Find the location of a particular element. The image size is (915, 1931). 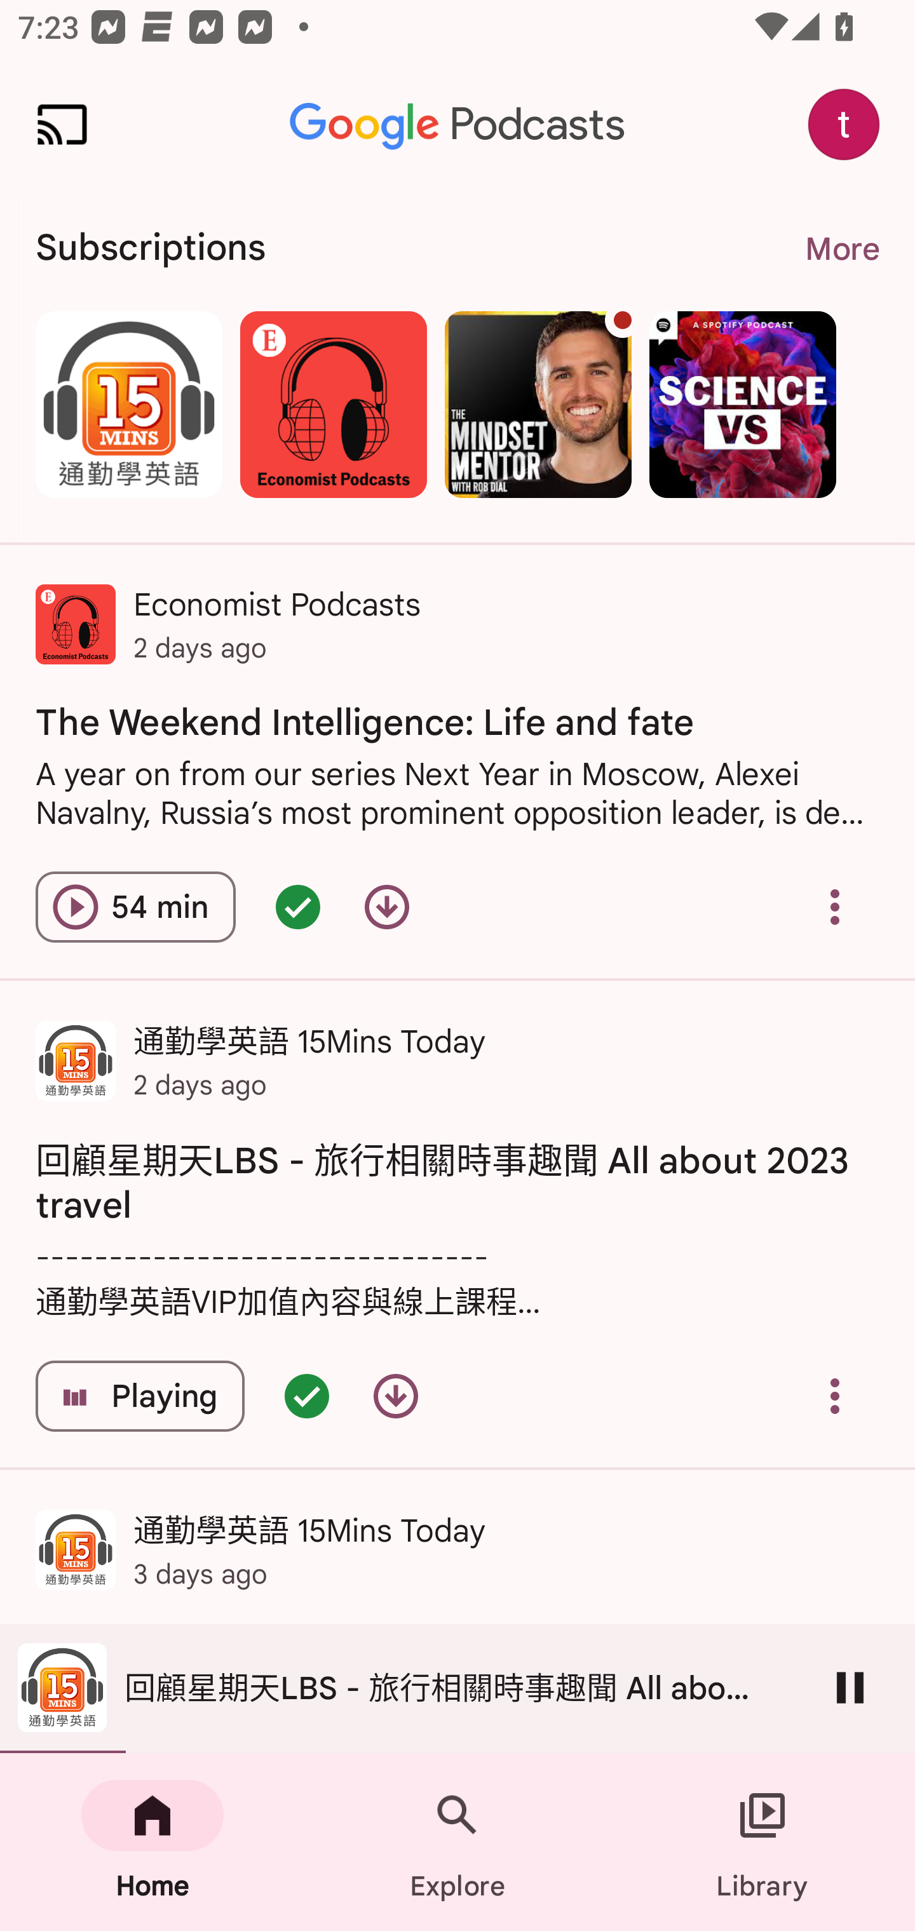

Download episode is located at coordinates (395, 1396).